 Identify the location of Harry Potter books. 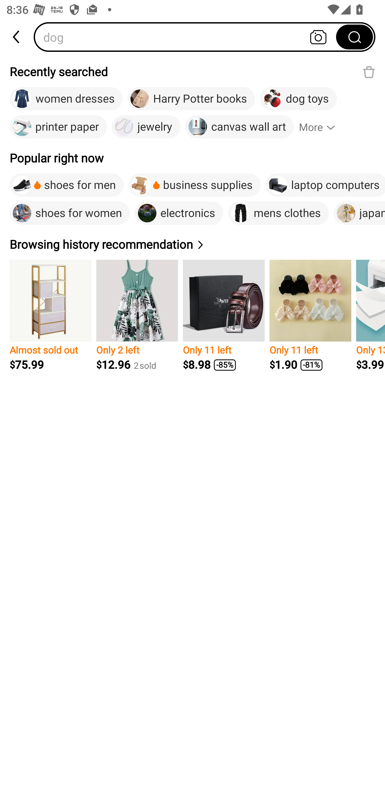
(191, 99).